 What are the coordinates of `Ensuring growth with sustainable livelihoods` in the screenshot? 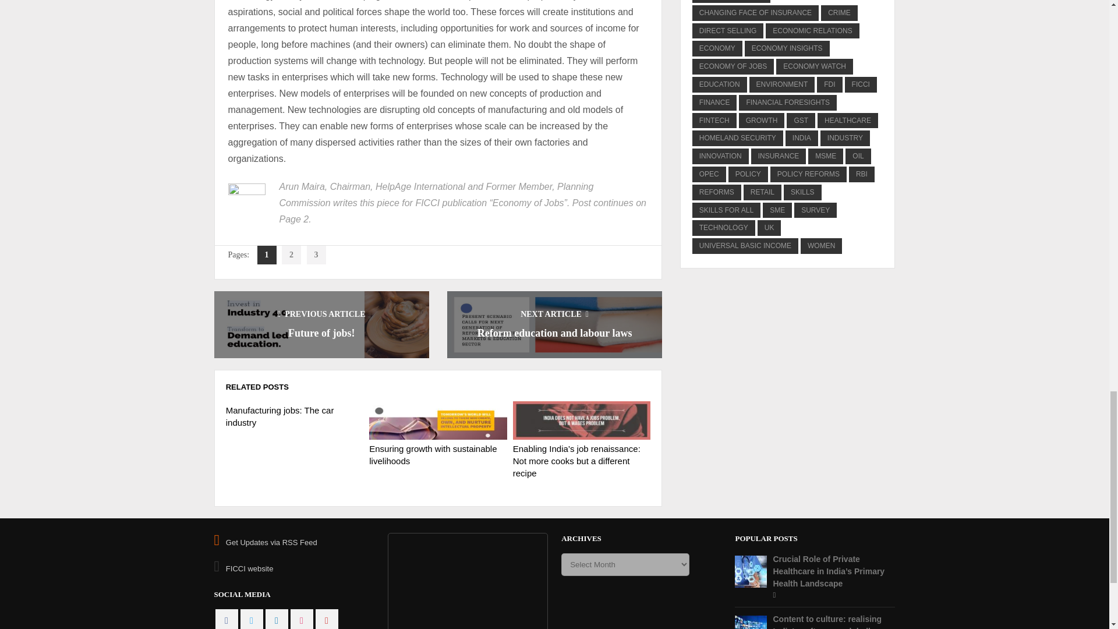 It's located at (437, 420).